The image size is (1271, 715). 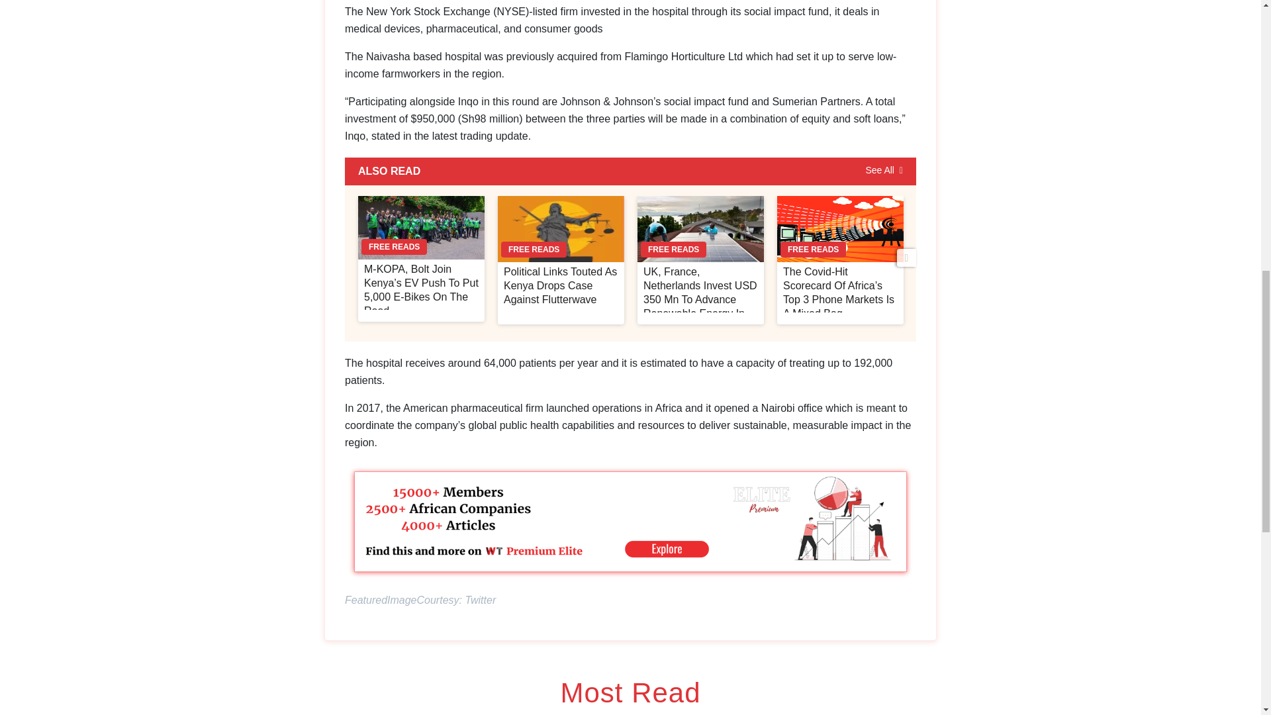 What do you see at coordinates (561, 229) in the screenshot?
I see `FREE READS` at bounding box center [561, 229].